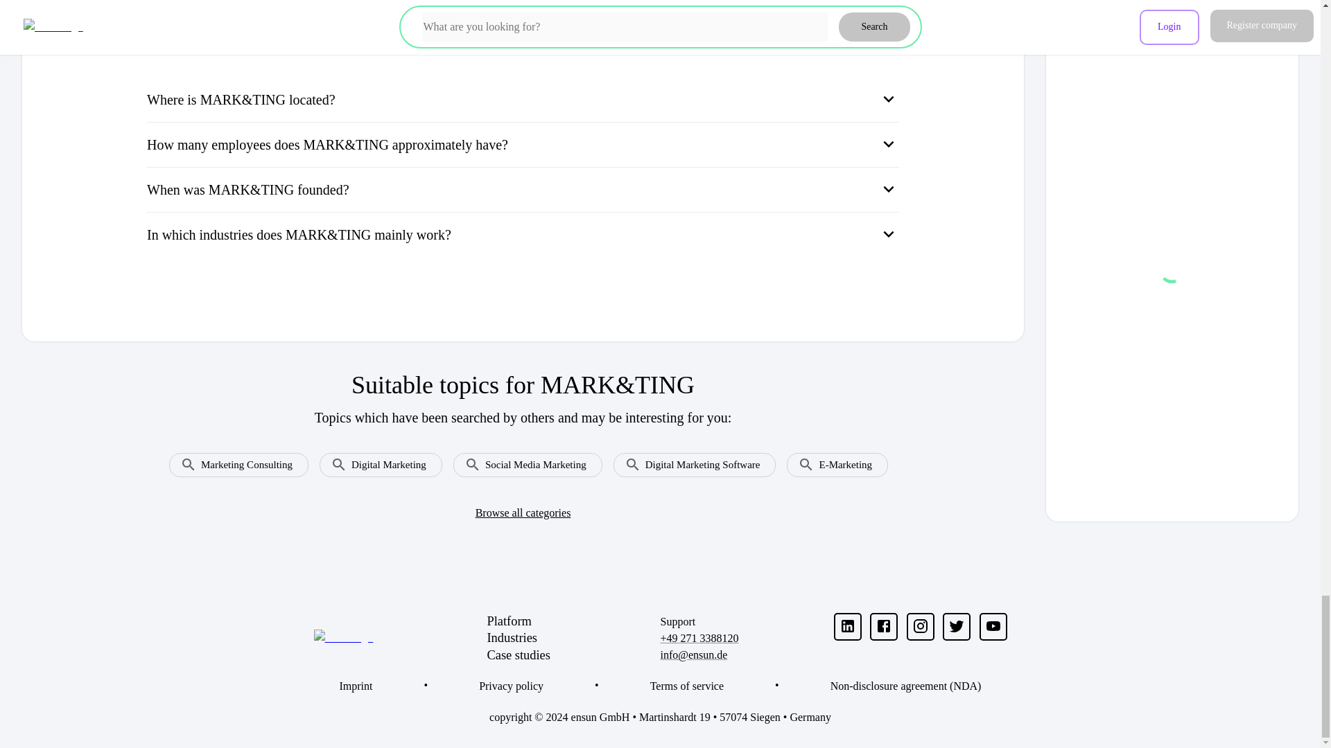 This screenshot has height=748, width=1331. Describe the element at coordinates (573, 621) in the screenshot. I see `Platform` at that location.